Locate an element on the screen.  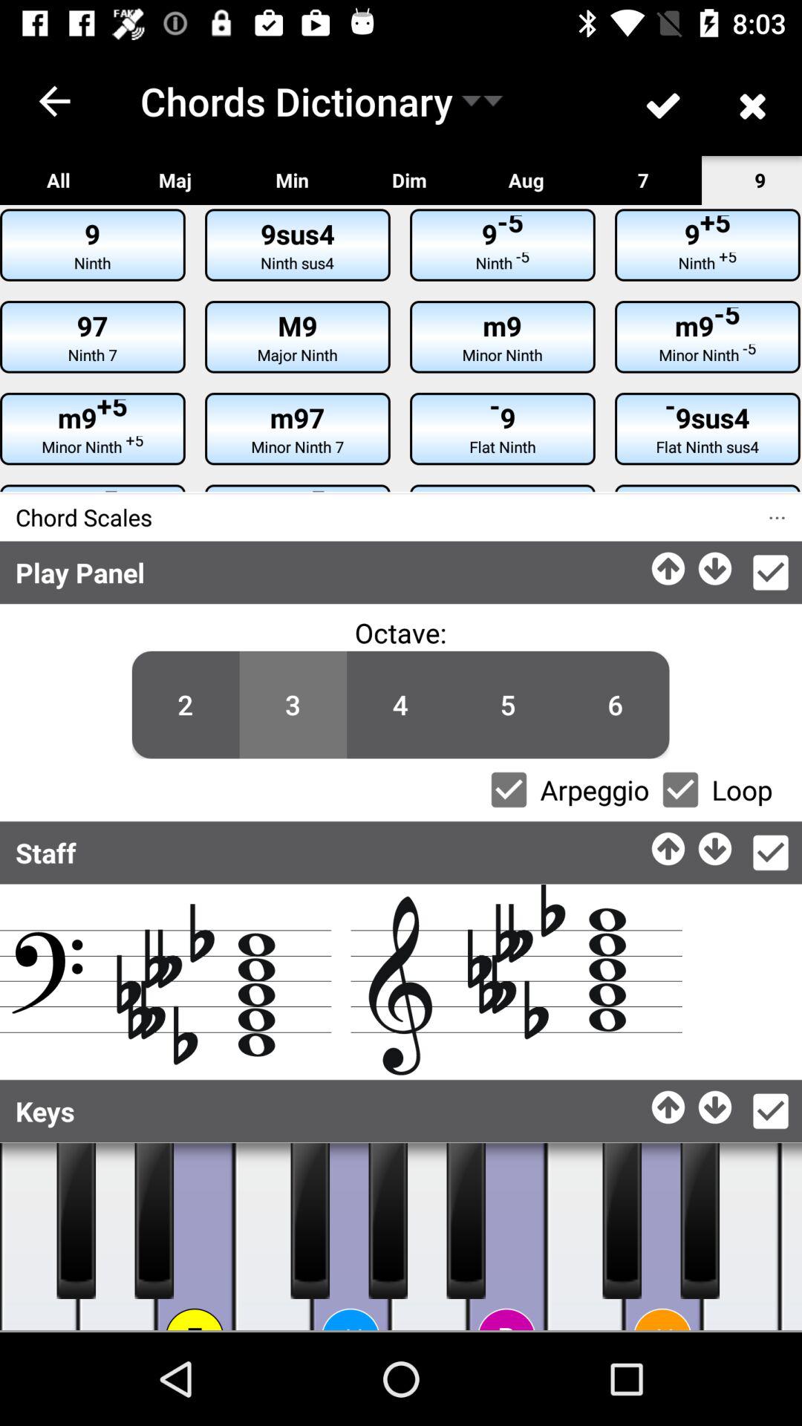
piano white key is located at coordinates (195, 1237).